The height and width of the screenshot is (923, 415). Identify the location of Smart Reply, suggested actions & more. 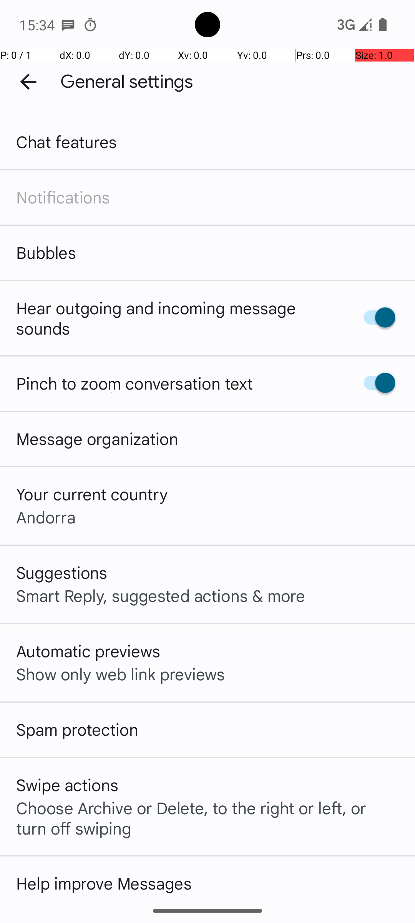
(161, 595).